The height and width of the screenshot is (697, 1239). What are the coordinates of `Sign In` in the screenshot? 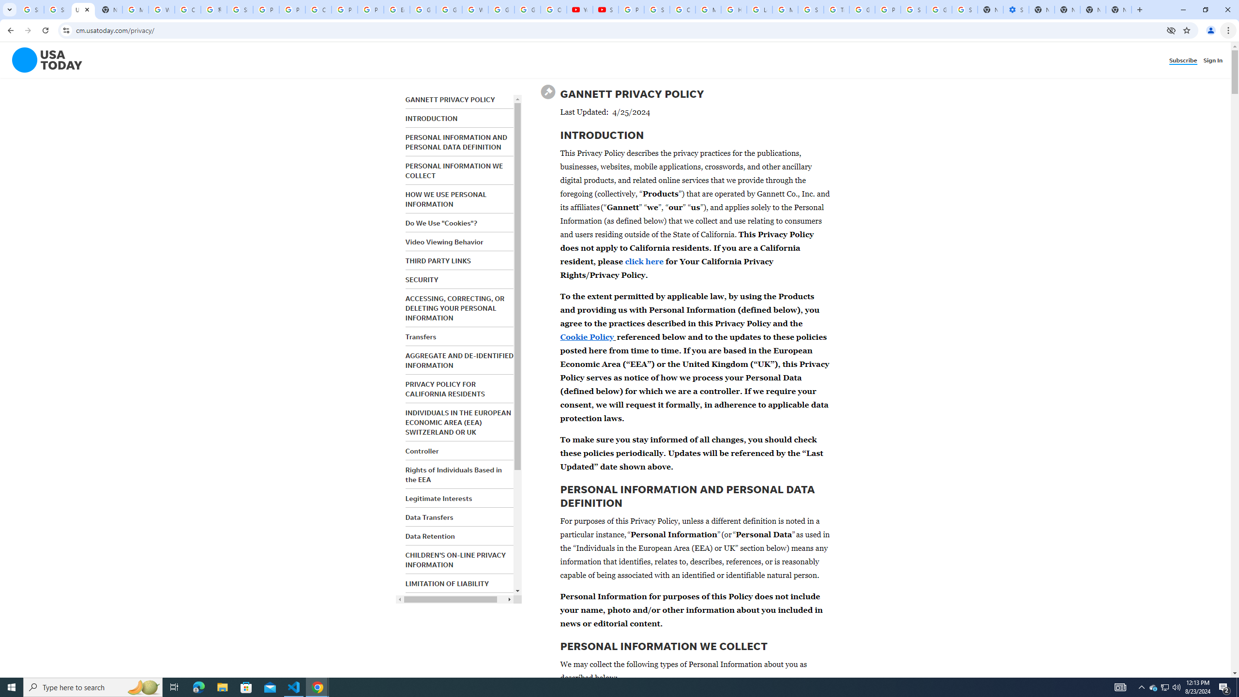 It's located at (1215, 60).